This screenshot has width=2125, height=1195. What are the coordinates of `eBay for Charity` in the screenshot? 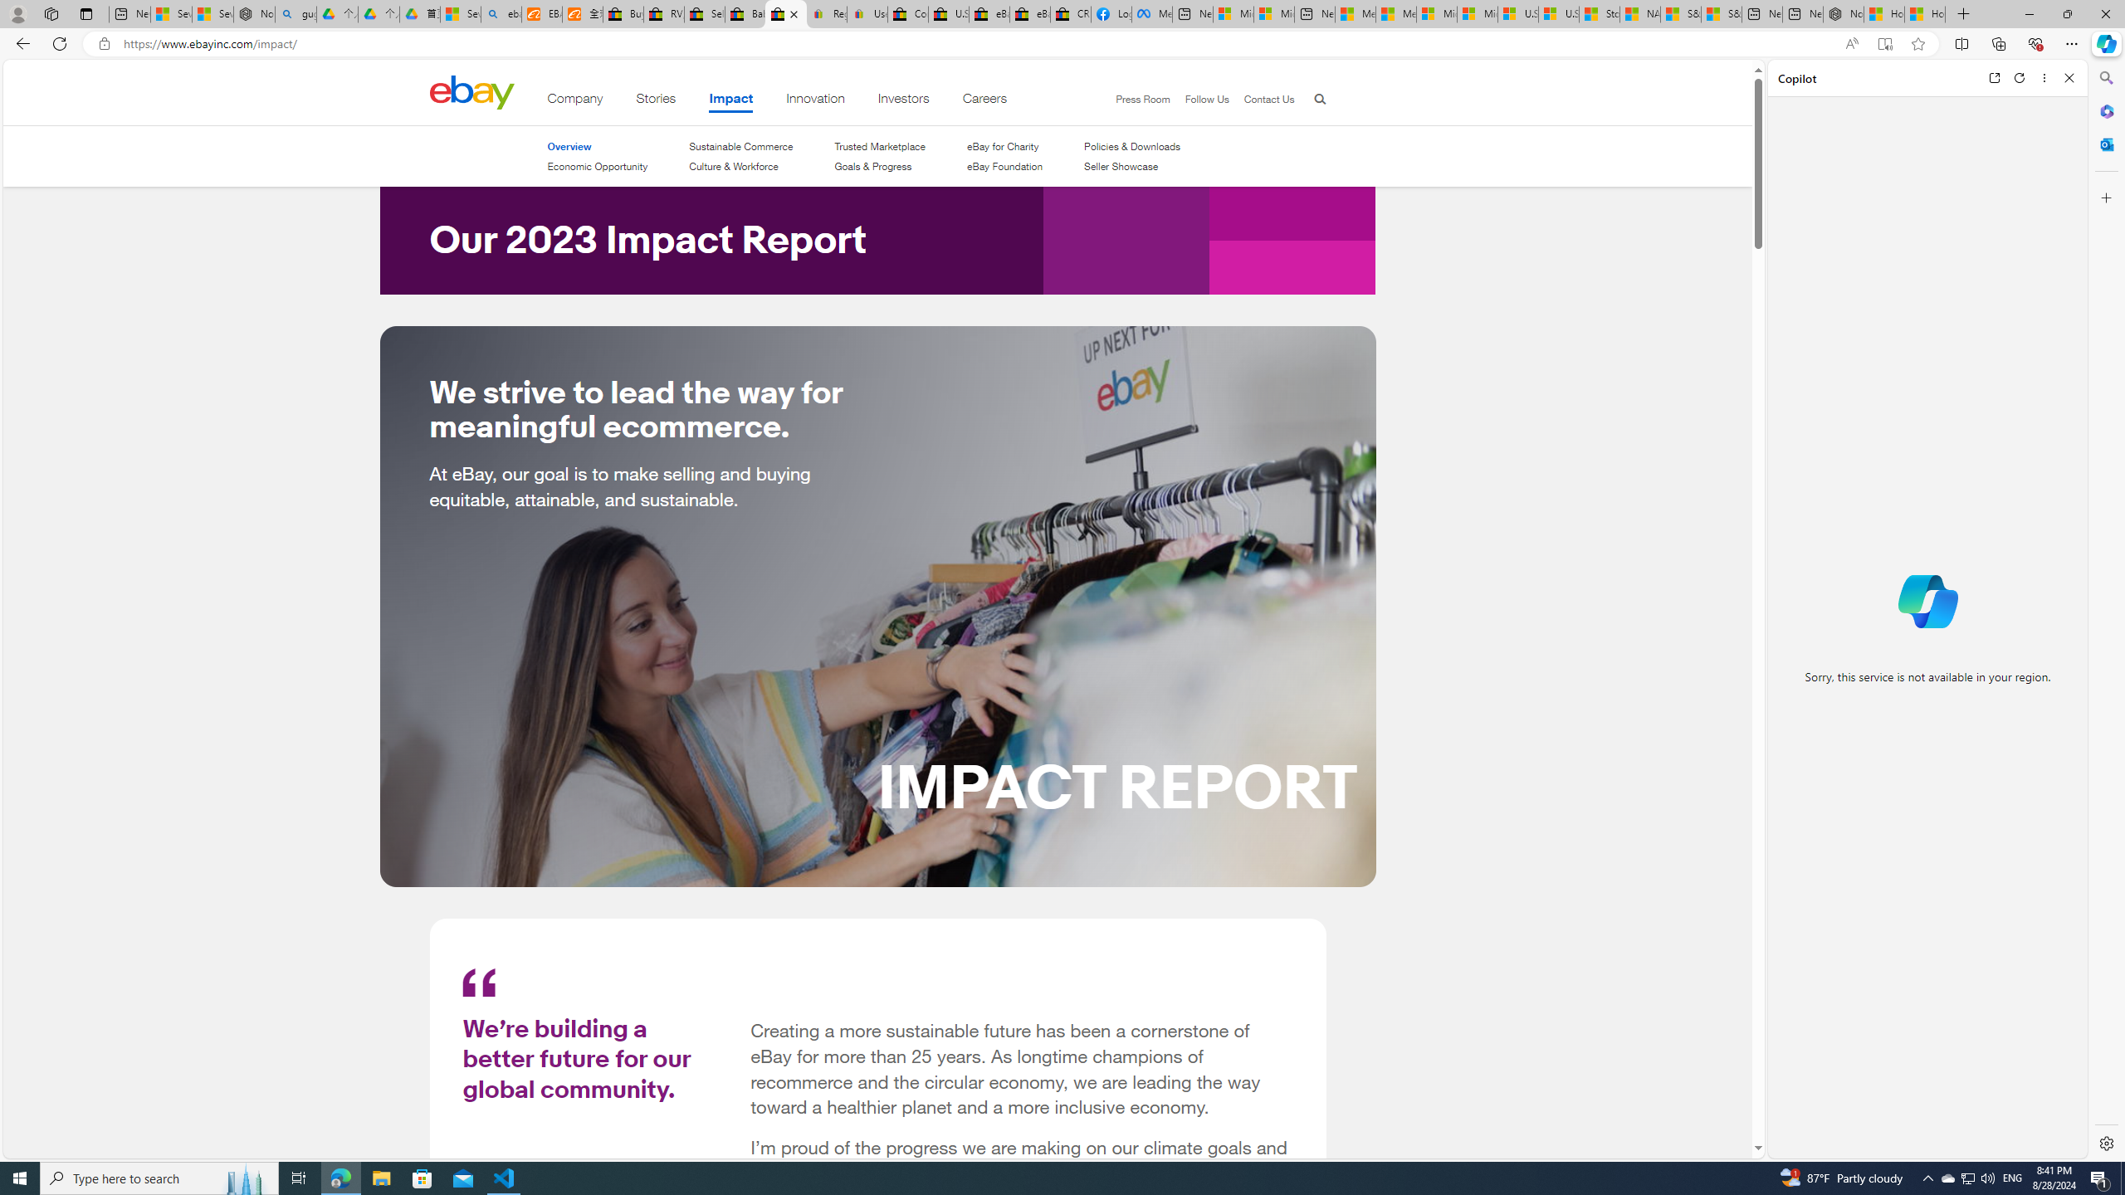 It's located at (1004, 146).